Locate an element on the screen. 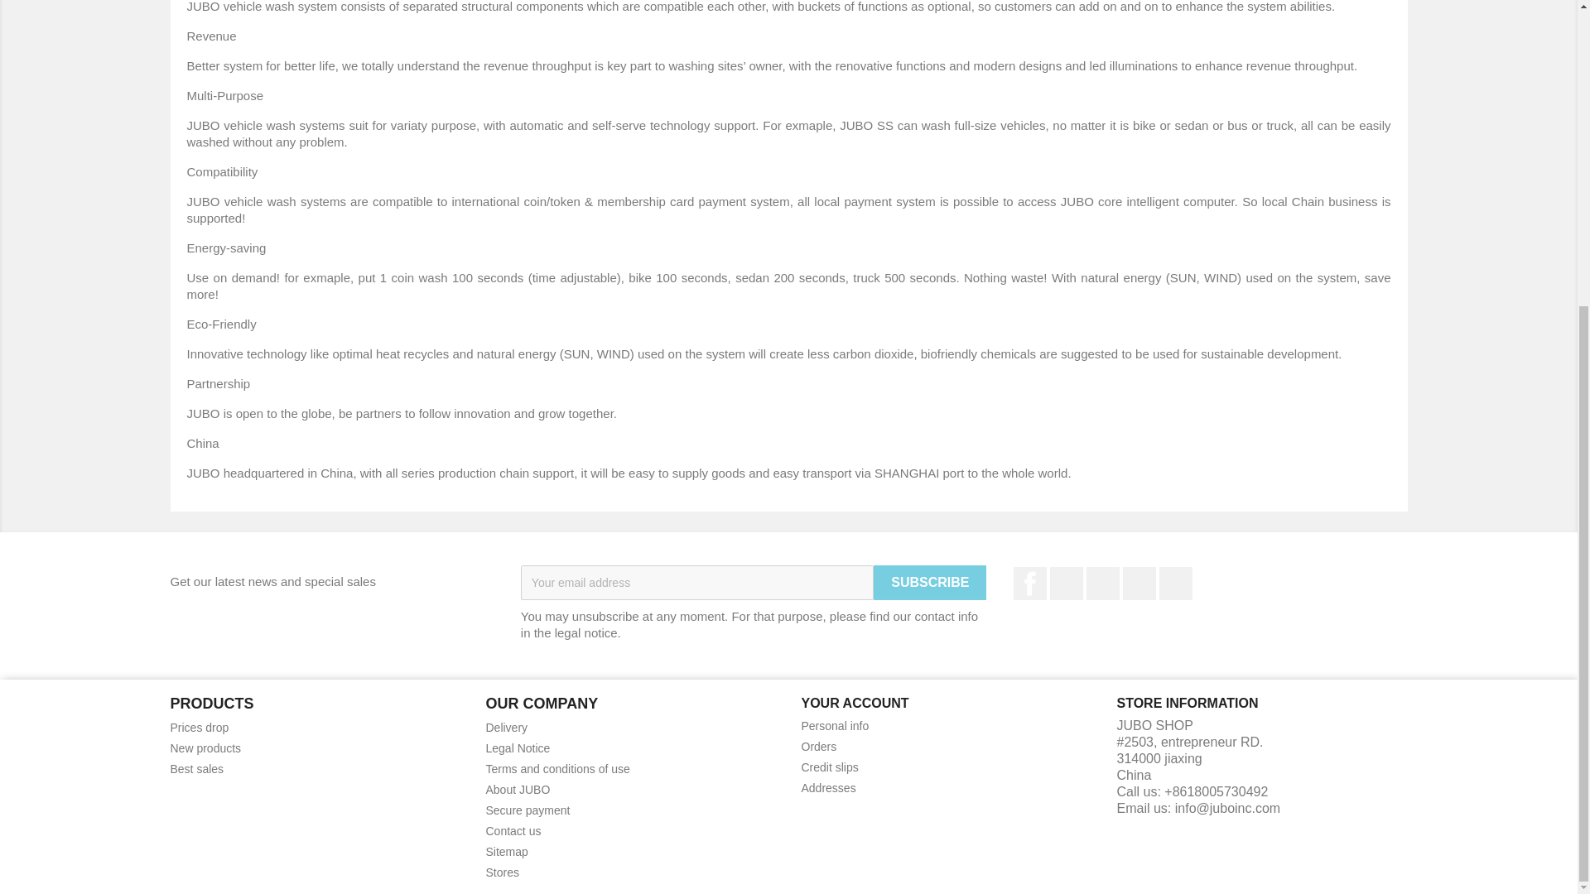 Image resolution: width=1590 pixels, height=894 pixels. Our terms and conditions of use is located at coordinates (556, 769).